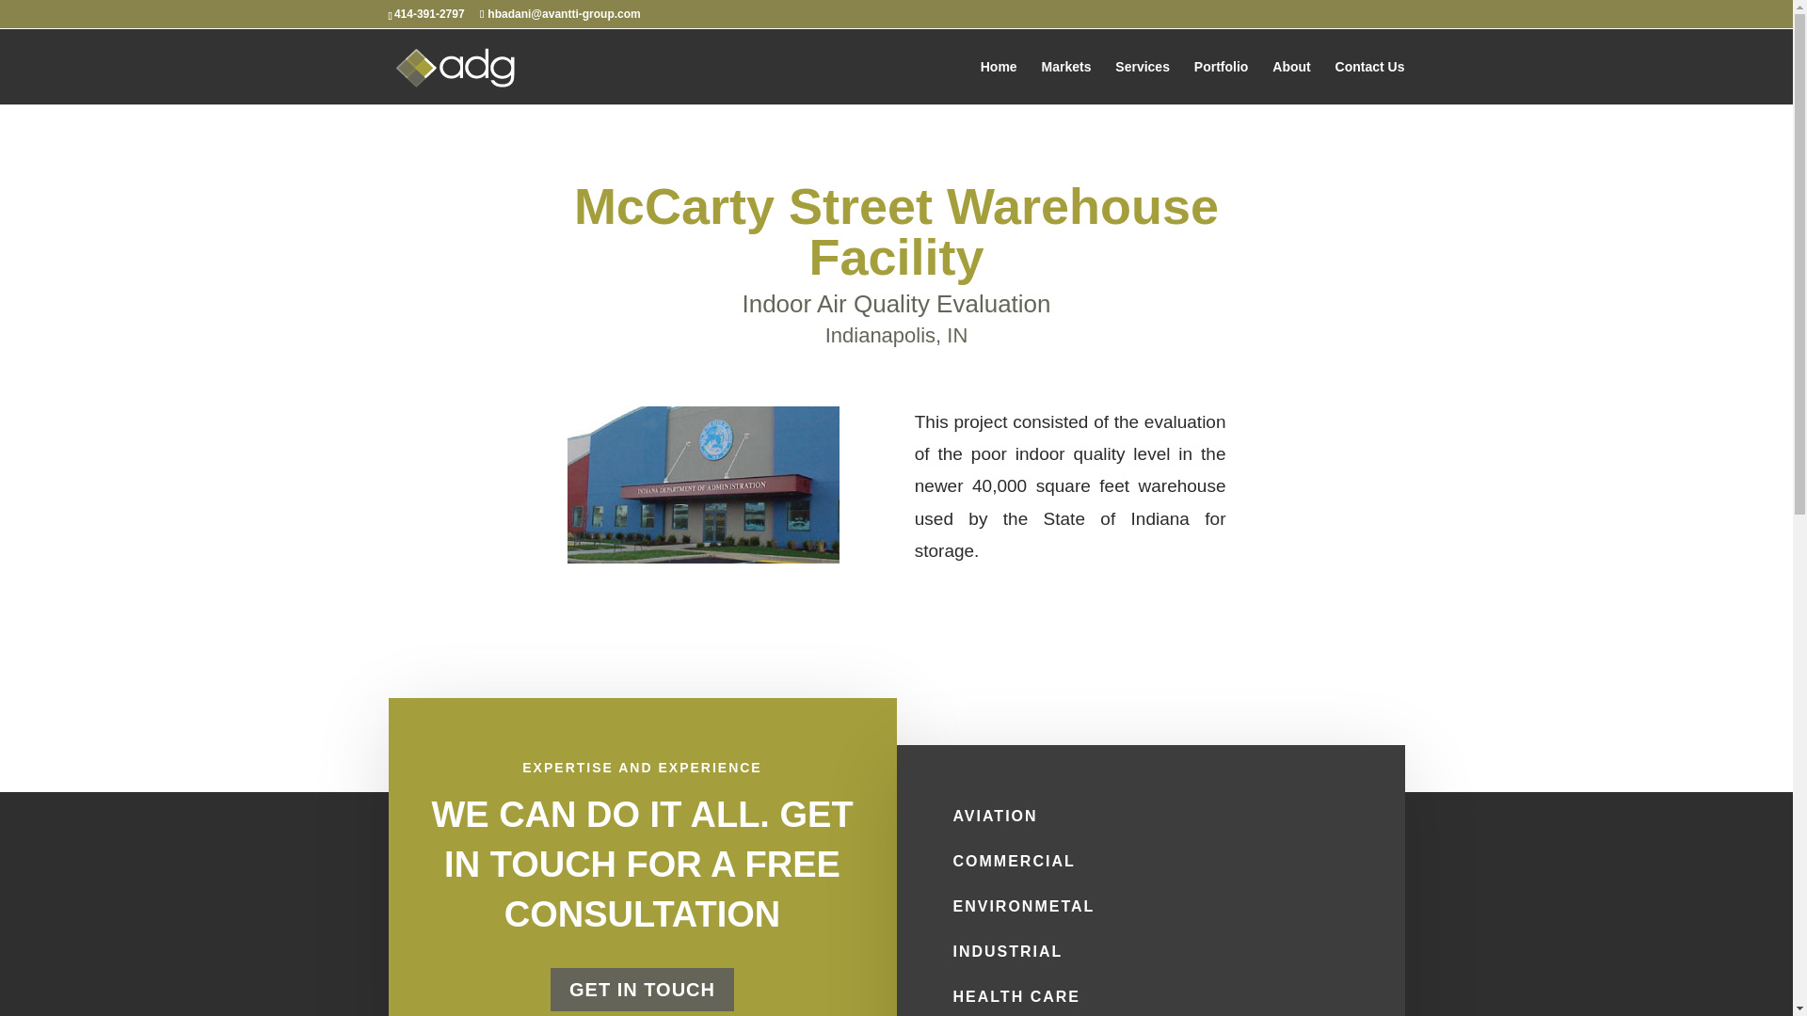  What do you see at coordinates (1370, 82) in the screenshot?
I see `Contact Us` at bounding box center [1370, 82].